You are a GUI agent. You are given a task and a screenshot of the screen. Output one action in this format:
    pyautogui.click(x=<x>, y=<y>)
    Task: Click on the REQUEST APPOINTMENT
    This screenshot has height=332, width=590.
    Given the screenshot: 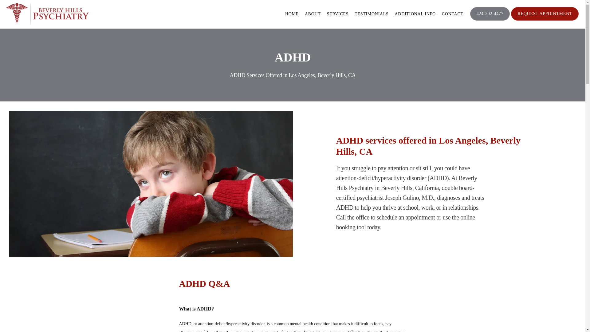 What is the action you would take?
    pyautogui.click(x=545, y=20)
    